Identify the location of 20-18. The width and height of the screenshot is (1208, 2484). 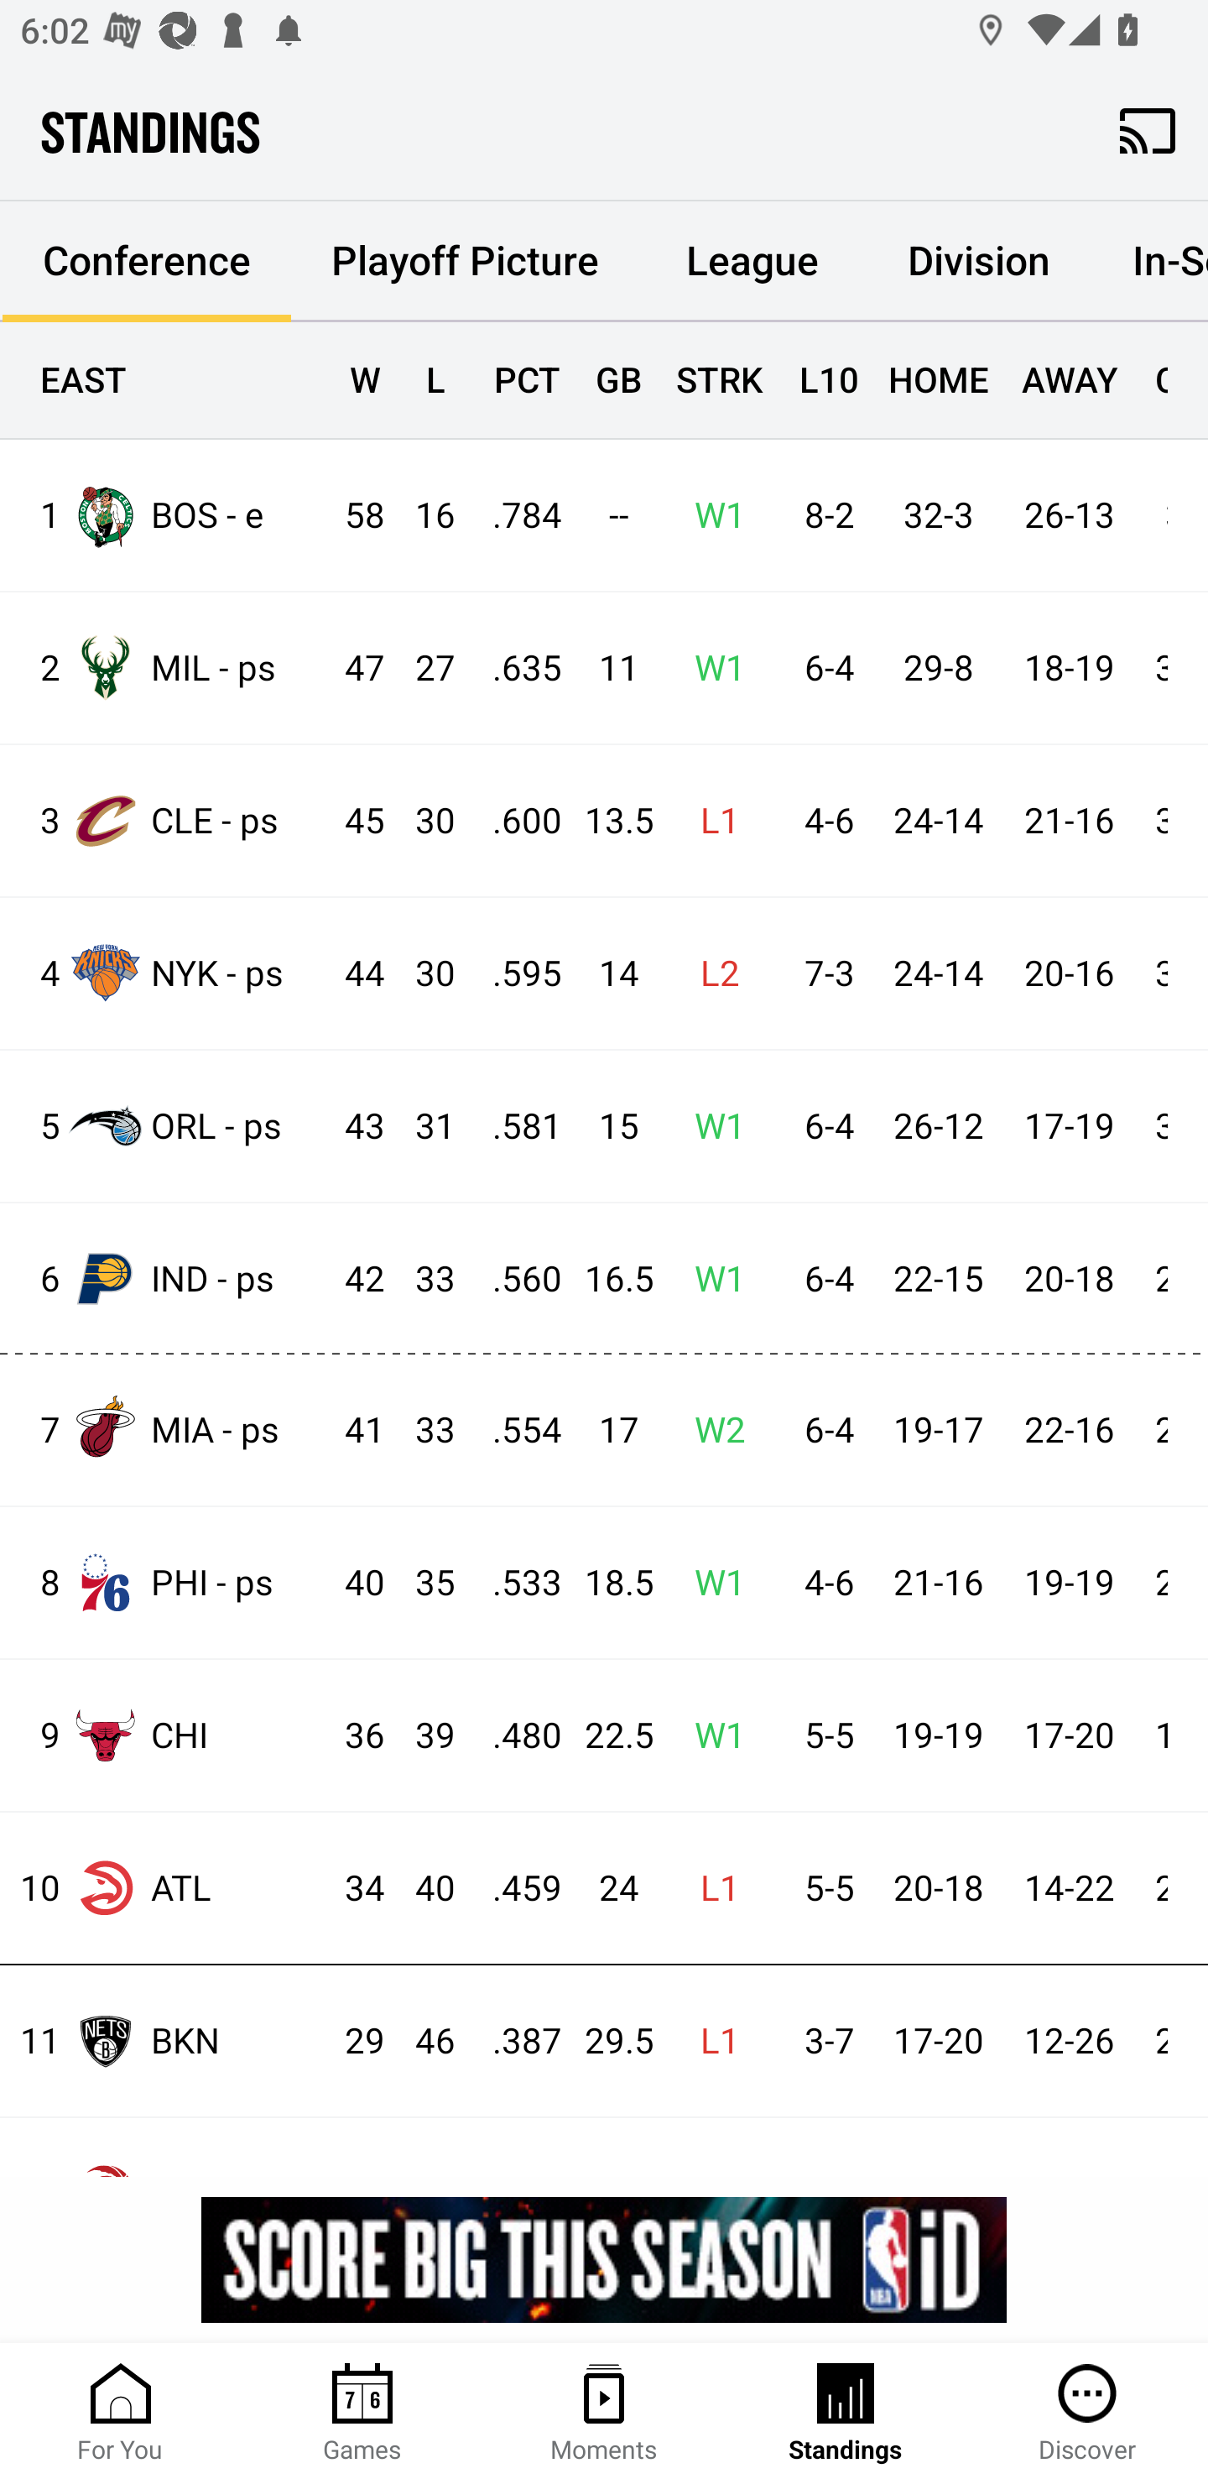
(938, 1888).